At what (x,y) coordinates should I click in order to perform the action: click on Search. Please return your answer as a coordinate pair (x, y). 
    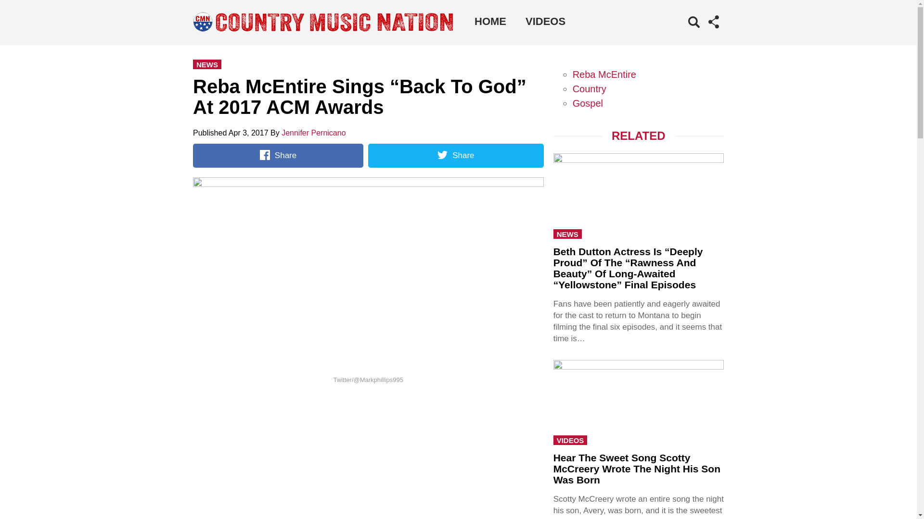
    Looking at the image, I should click on (680, 37).